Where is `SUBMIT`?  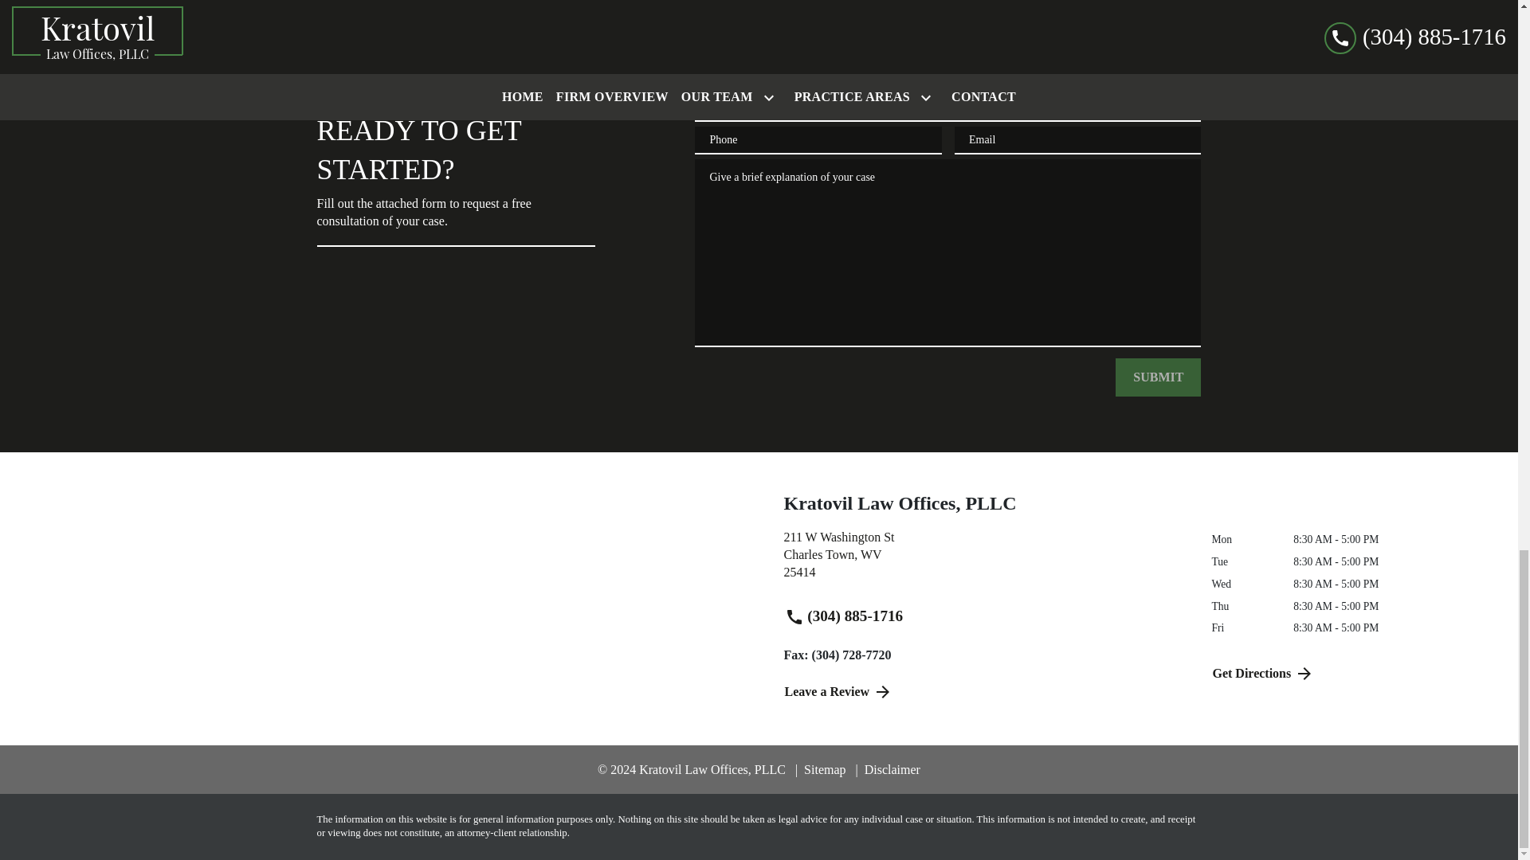
SUBMIT is located at coordinates (888, 769).